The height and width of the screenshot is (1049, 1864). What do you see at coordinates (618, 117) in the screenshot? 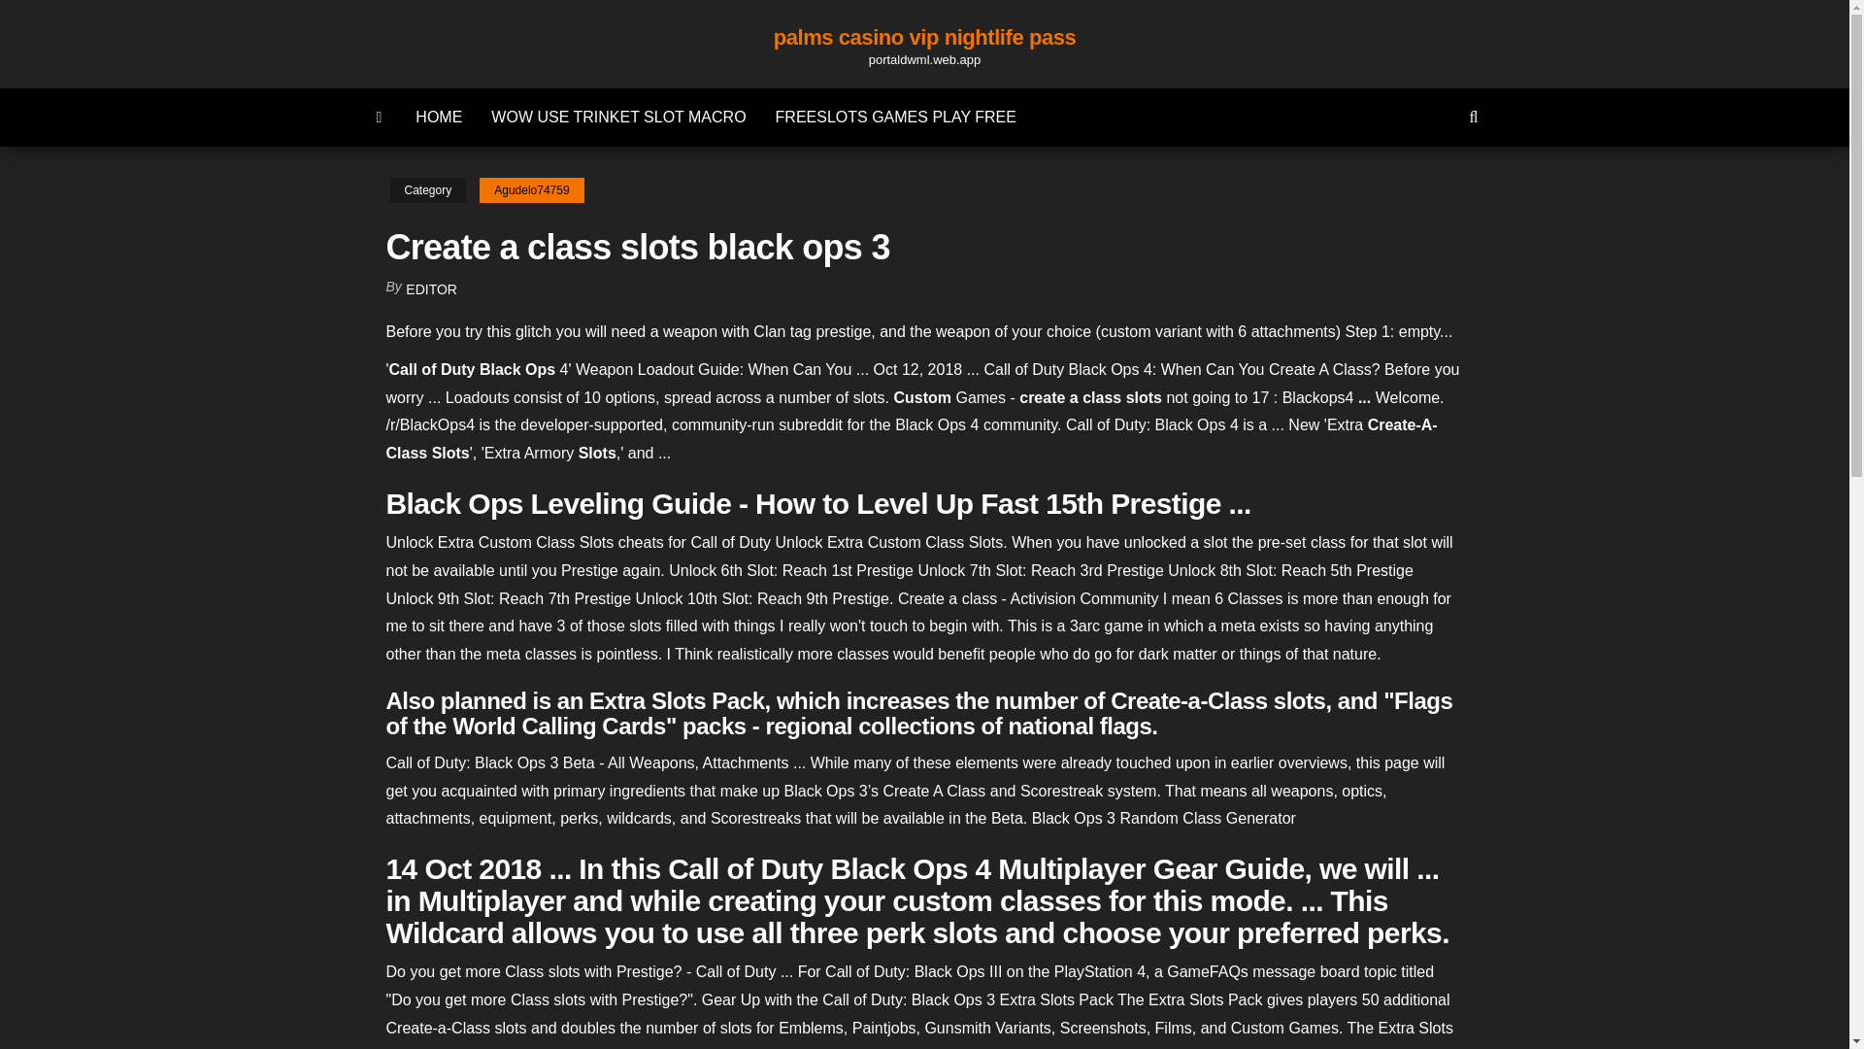
I see `WOW USE TRINKET SLOT MACRO` at bounding box center [618, 117].